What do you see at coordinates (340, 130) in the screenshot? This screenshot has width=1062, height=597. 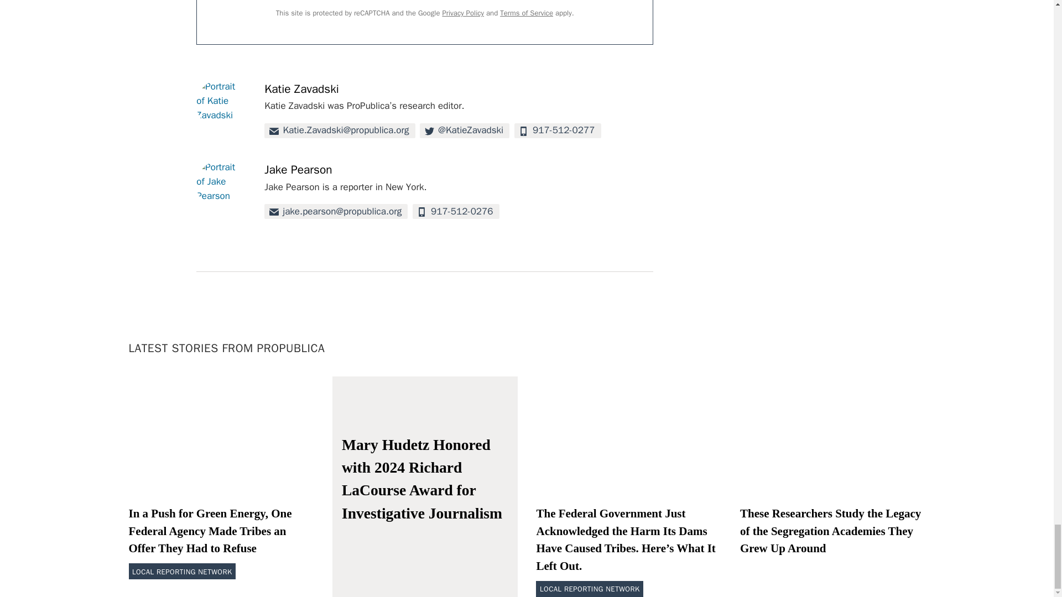 I see `Email` at bounding box center [340, 130].